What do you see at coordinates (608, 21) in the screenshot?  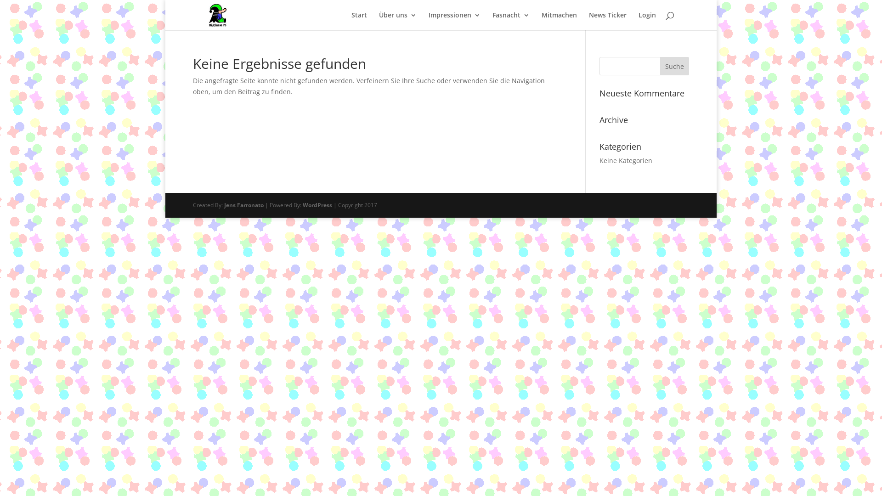 I see `News Ticker` at bounding box center [608, 21].